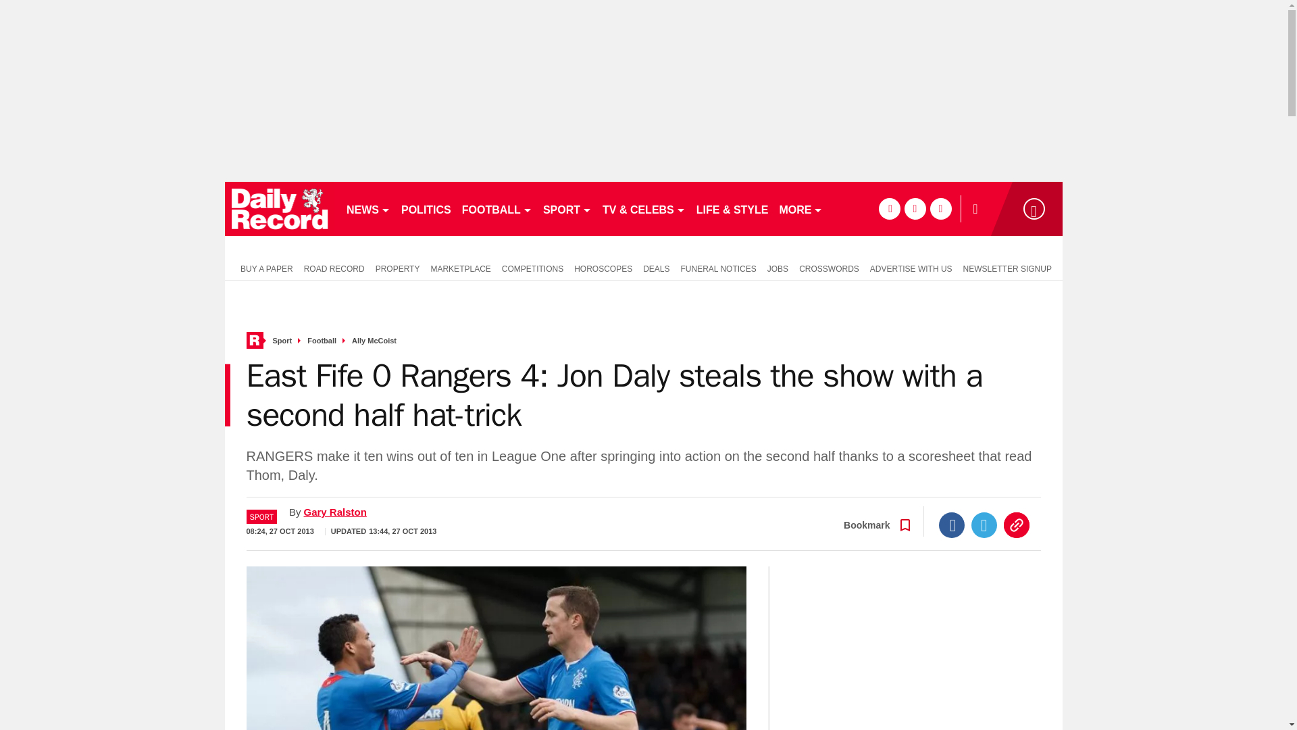 The image size is (1297, 730). I want to click on NEWS, so click(367, 208).